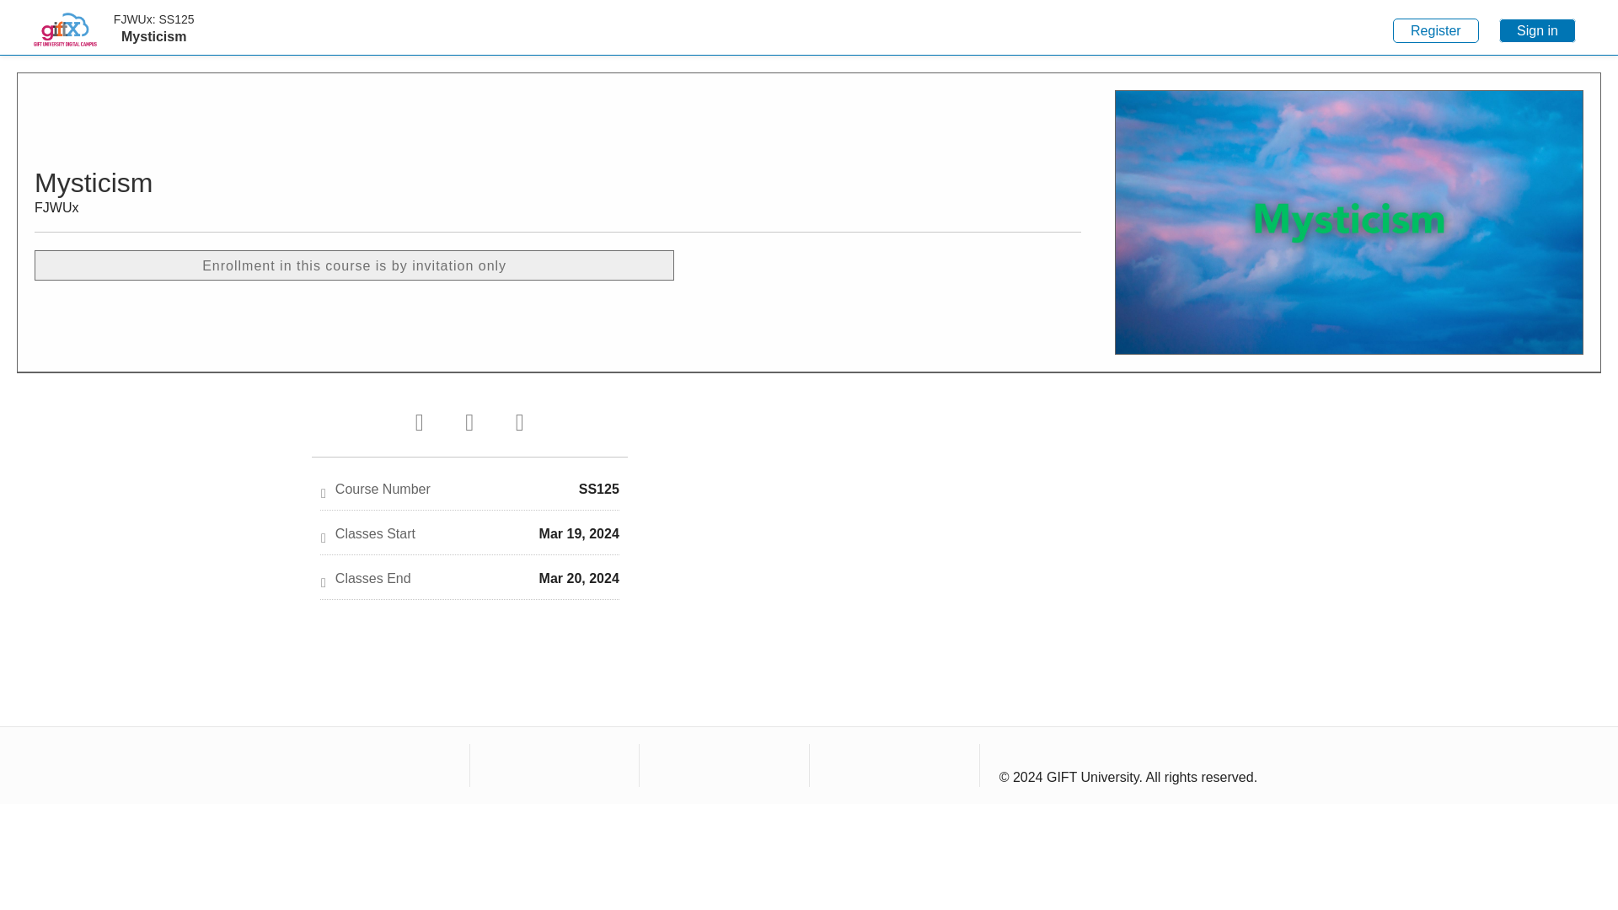  What do you see at coordinates (1436, 30) in the screenshot?
I see `Register` at bounding box center [1436, 30].